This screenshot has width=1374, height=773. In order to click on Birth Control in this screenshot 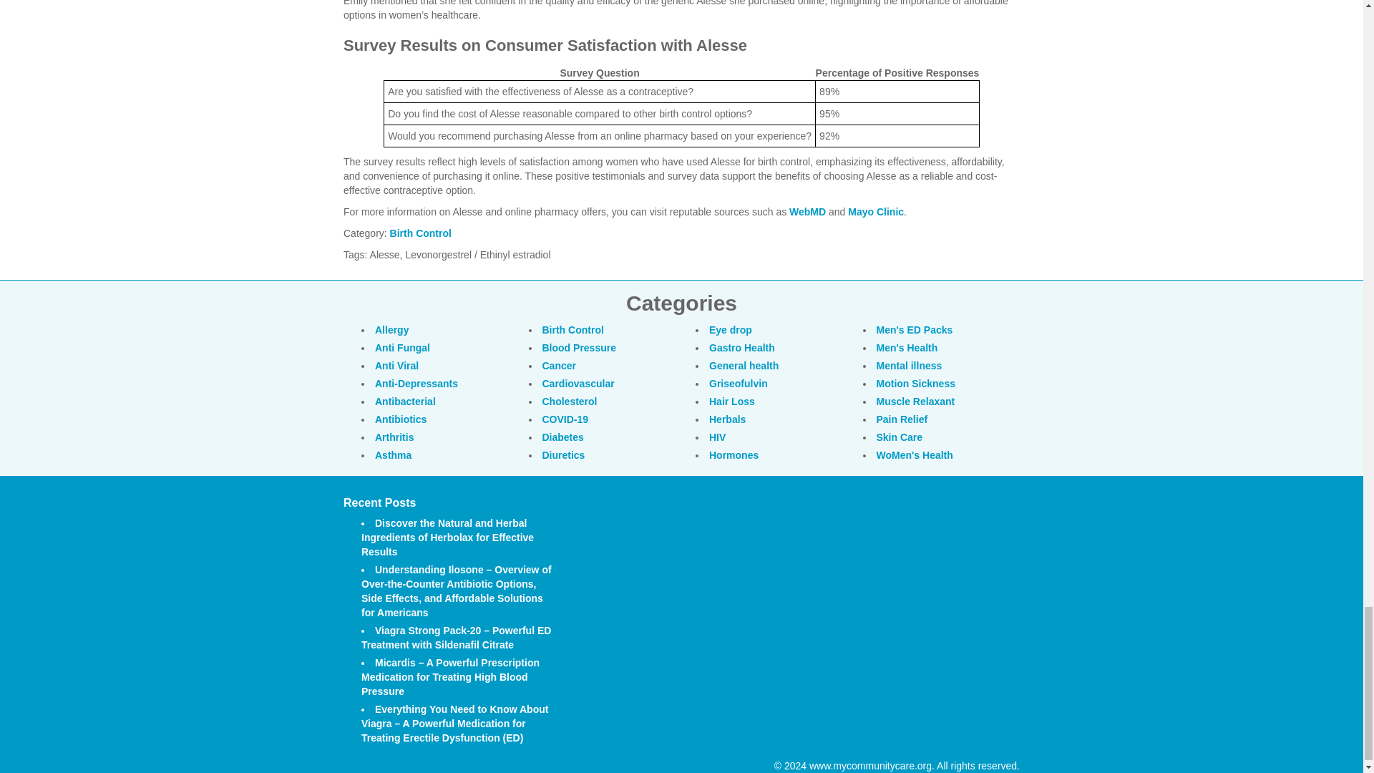, I will do `click(573, 329)`.